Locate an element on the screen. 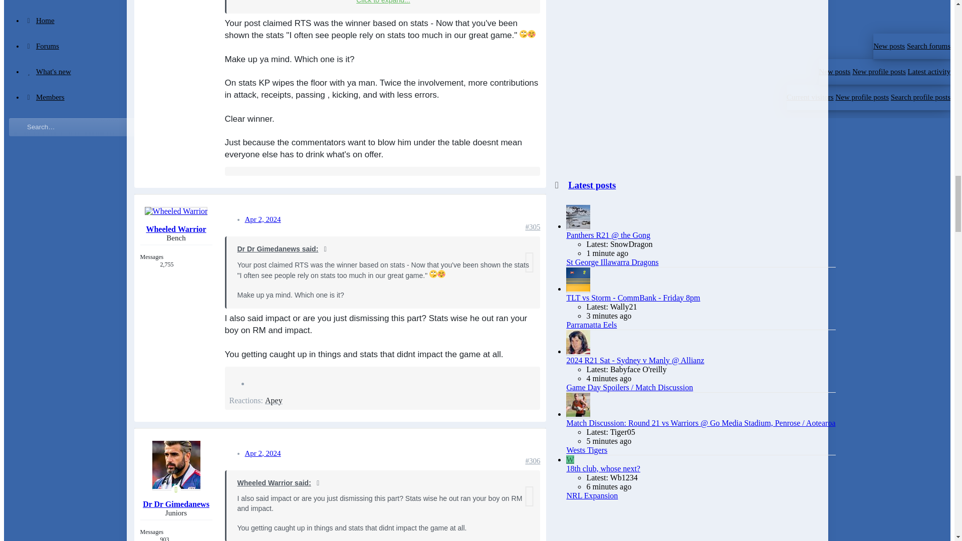  Apr 2, 2024 at 8:47 PM is located at coordinates (263, 219).